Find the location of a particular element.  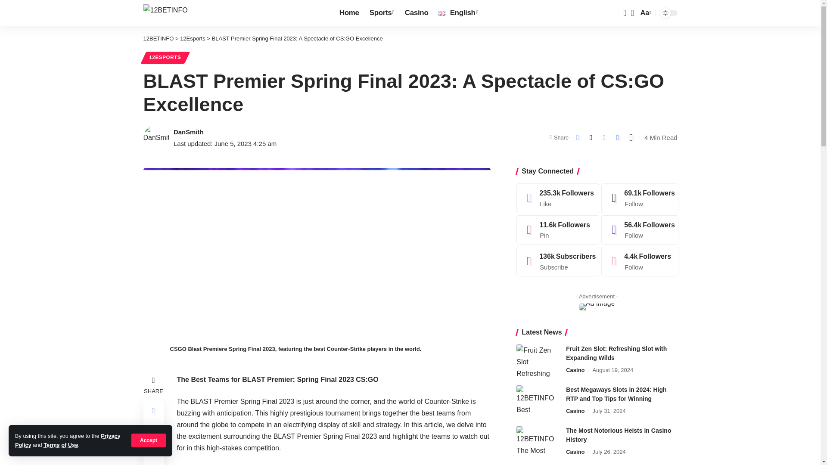

Go to the 12Esports Category archives. is located at coordinates (193, 39).